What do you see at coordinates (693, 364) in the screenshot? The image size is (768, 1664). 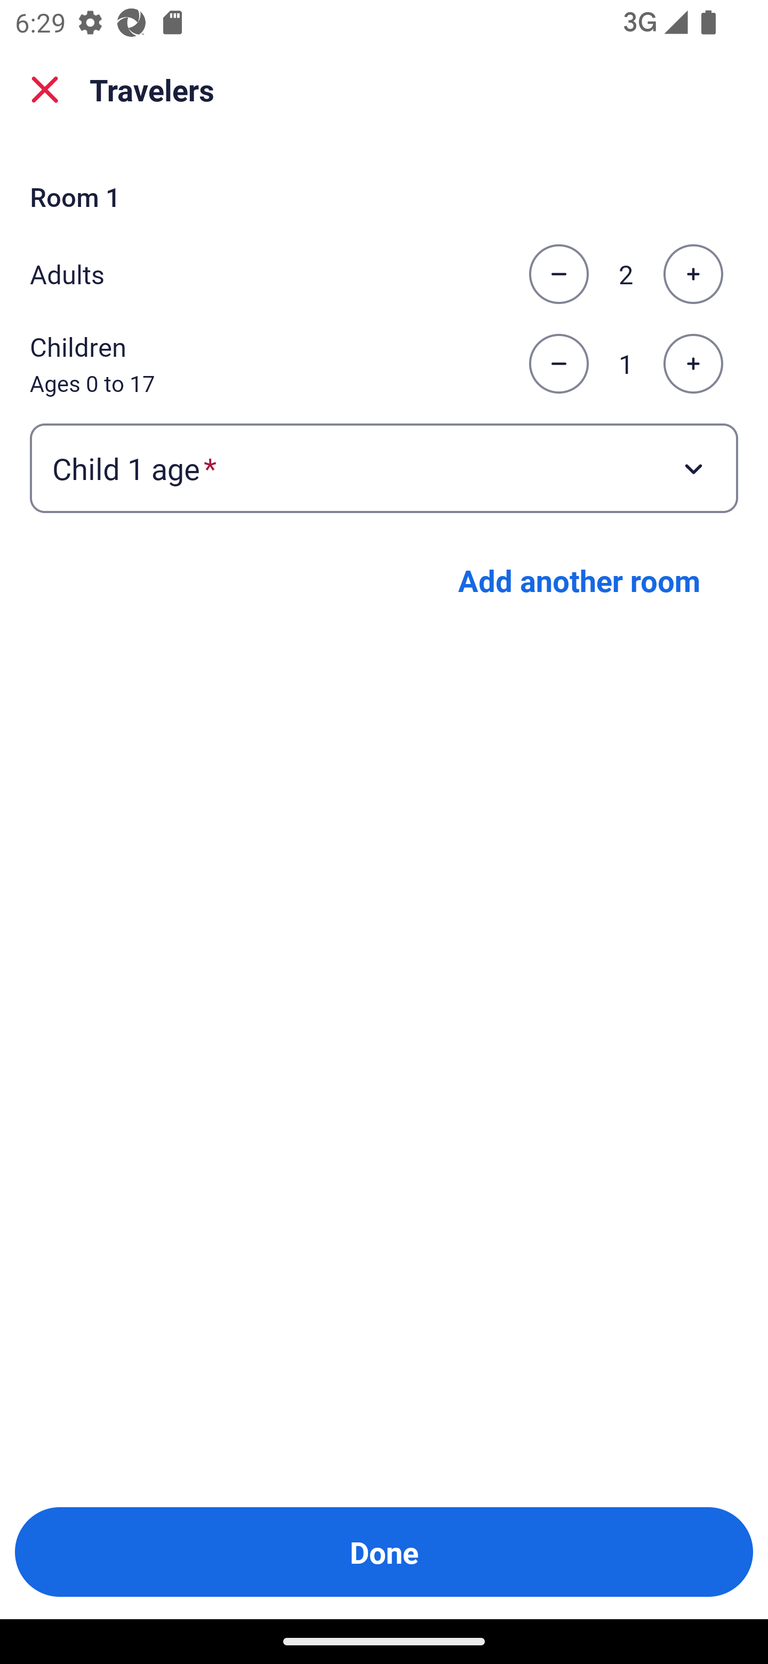 I see `Increase the number of children` at bounding box center [693, 364].